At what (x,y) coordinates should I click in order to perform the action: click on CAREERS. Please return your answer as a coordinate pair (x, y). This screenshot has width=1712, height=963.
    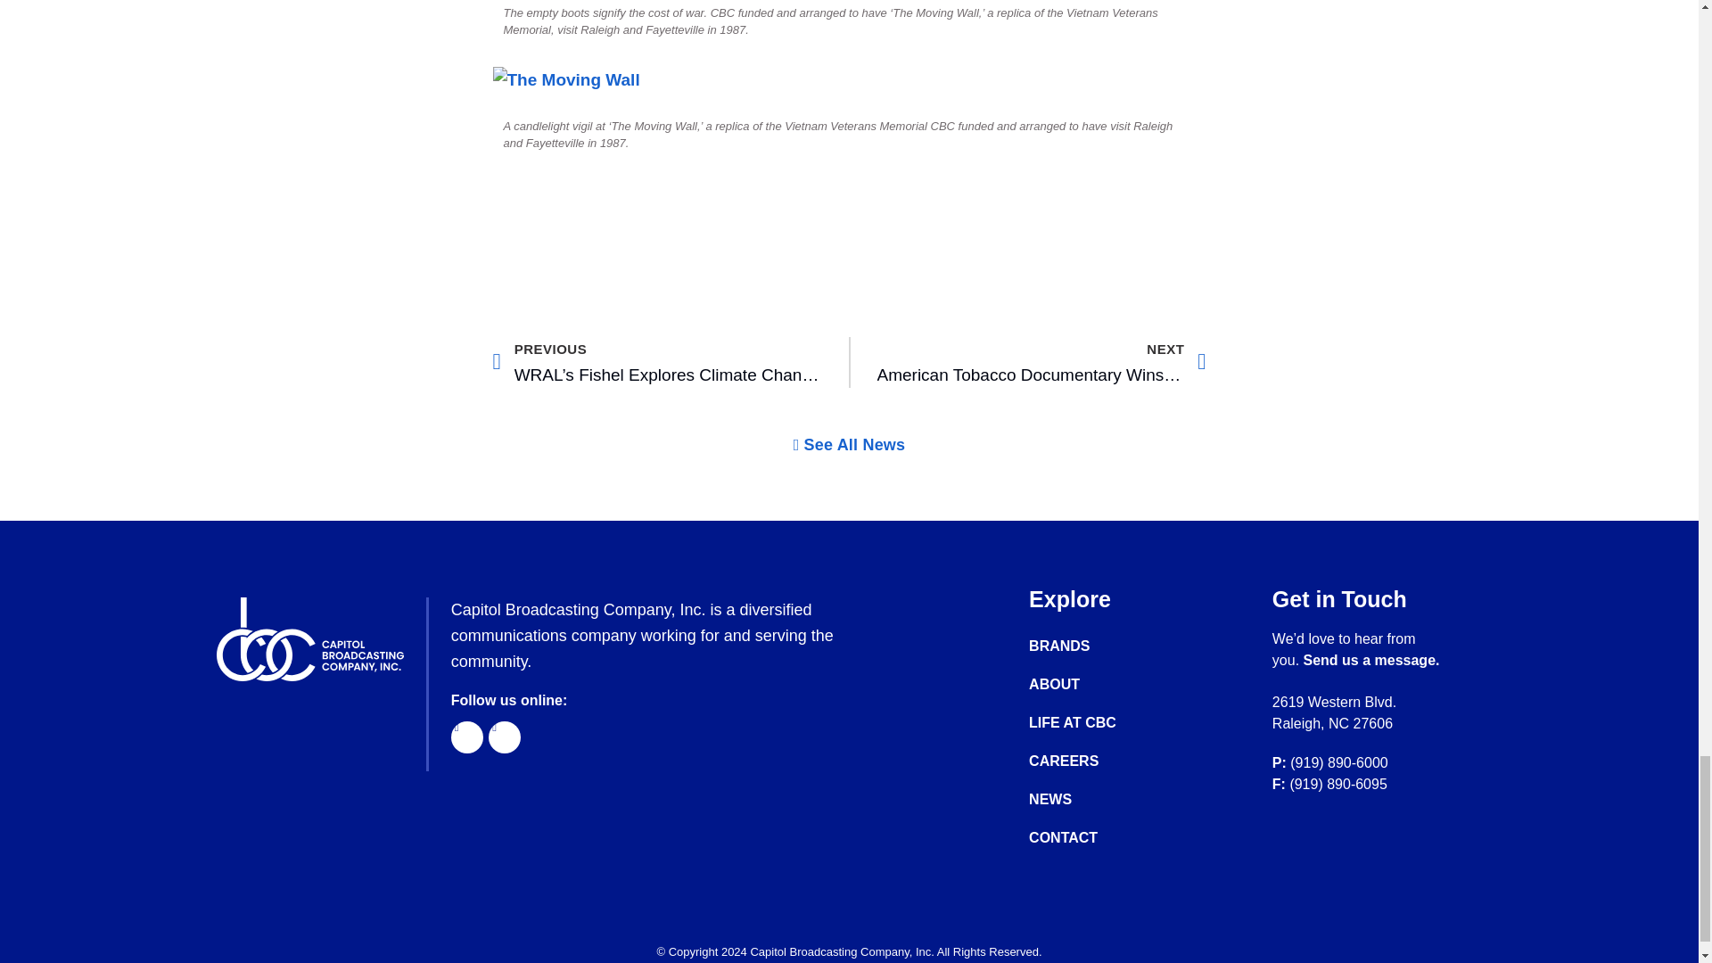
    Looking at the image, I should click on (1090, 761).